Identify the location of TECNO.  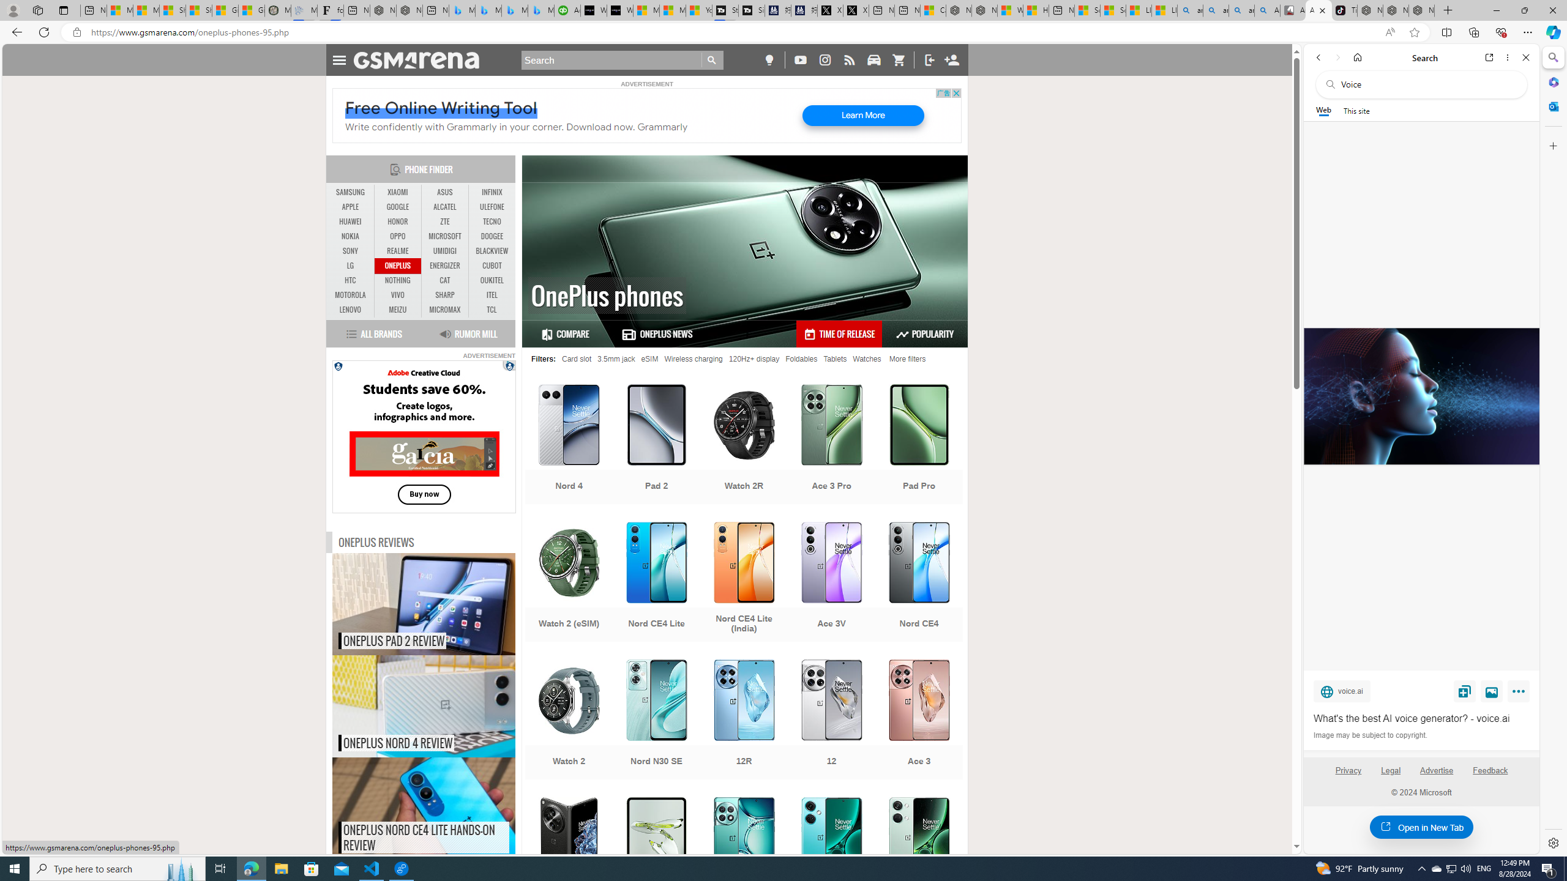
(492, 221).